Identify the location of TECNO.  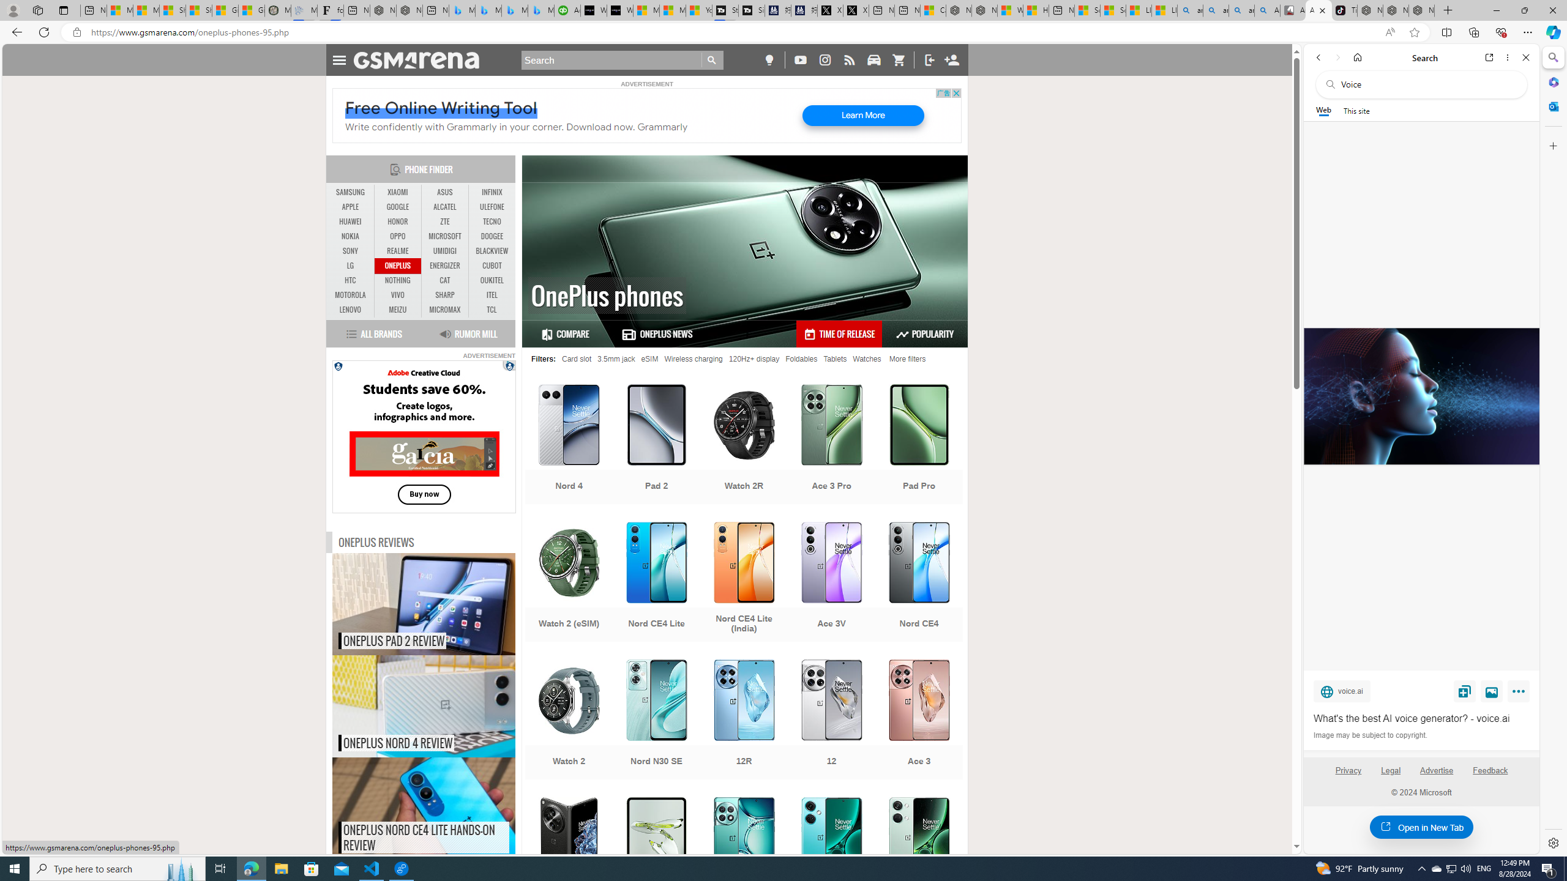
(492, 221).